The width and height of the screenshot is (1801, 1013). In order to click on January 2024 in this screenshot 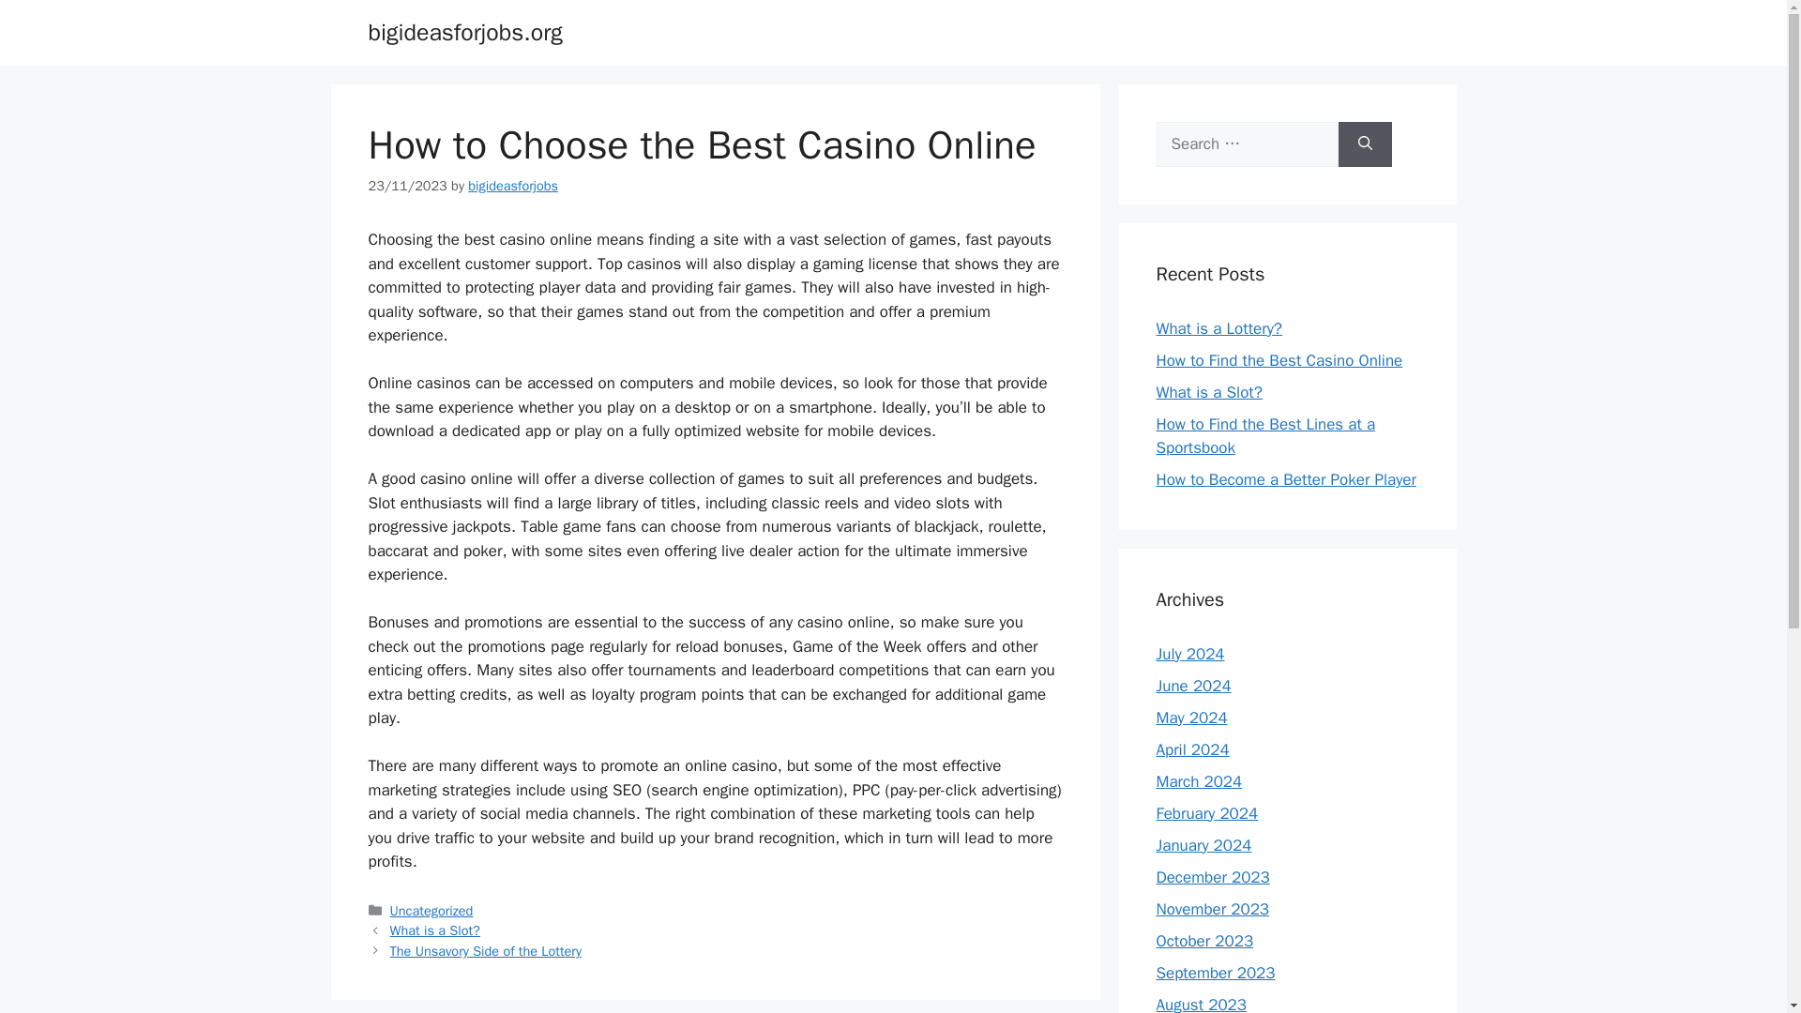, I will do `click(1203, 844)`.